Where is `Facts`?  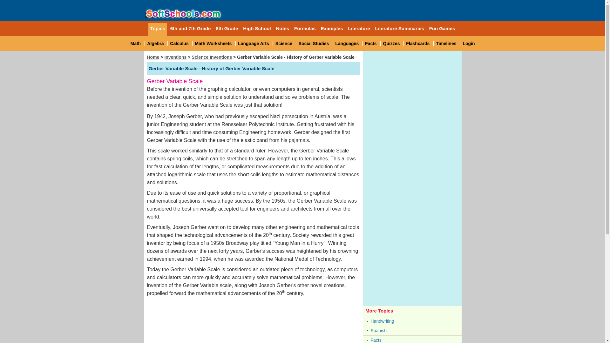
Facts is located at coordinates (412, 340).